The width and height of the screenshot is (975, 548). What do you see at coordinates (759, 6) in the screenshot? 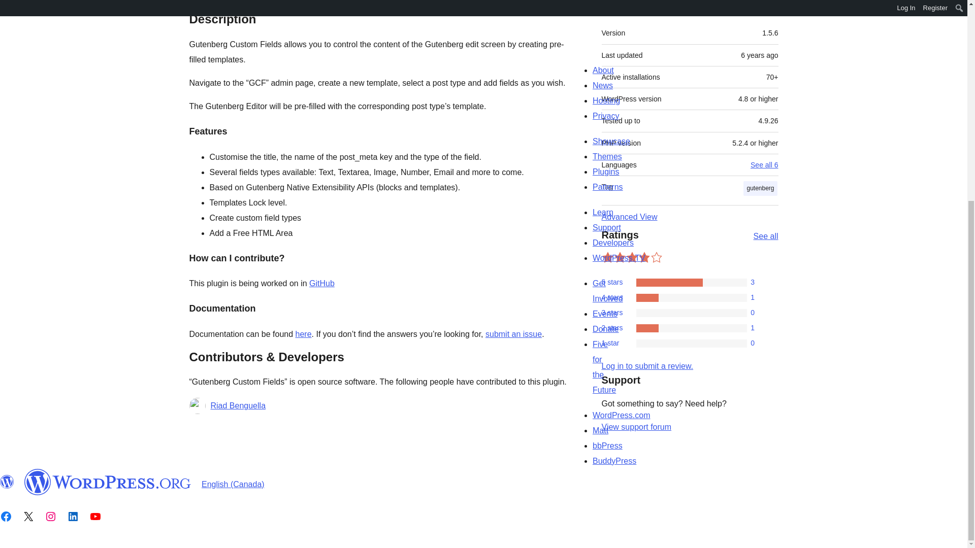
I see `Support` at bounding box center [759, 6].